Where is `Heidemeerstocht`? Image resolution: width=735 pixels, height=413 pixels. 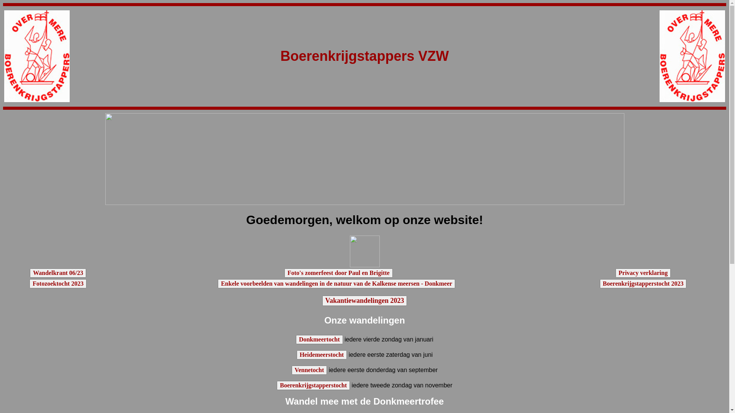
Heidemeerstocht is located at coordinates (322, 355).